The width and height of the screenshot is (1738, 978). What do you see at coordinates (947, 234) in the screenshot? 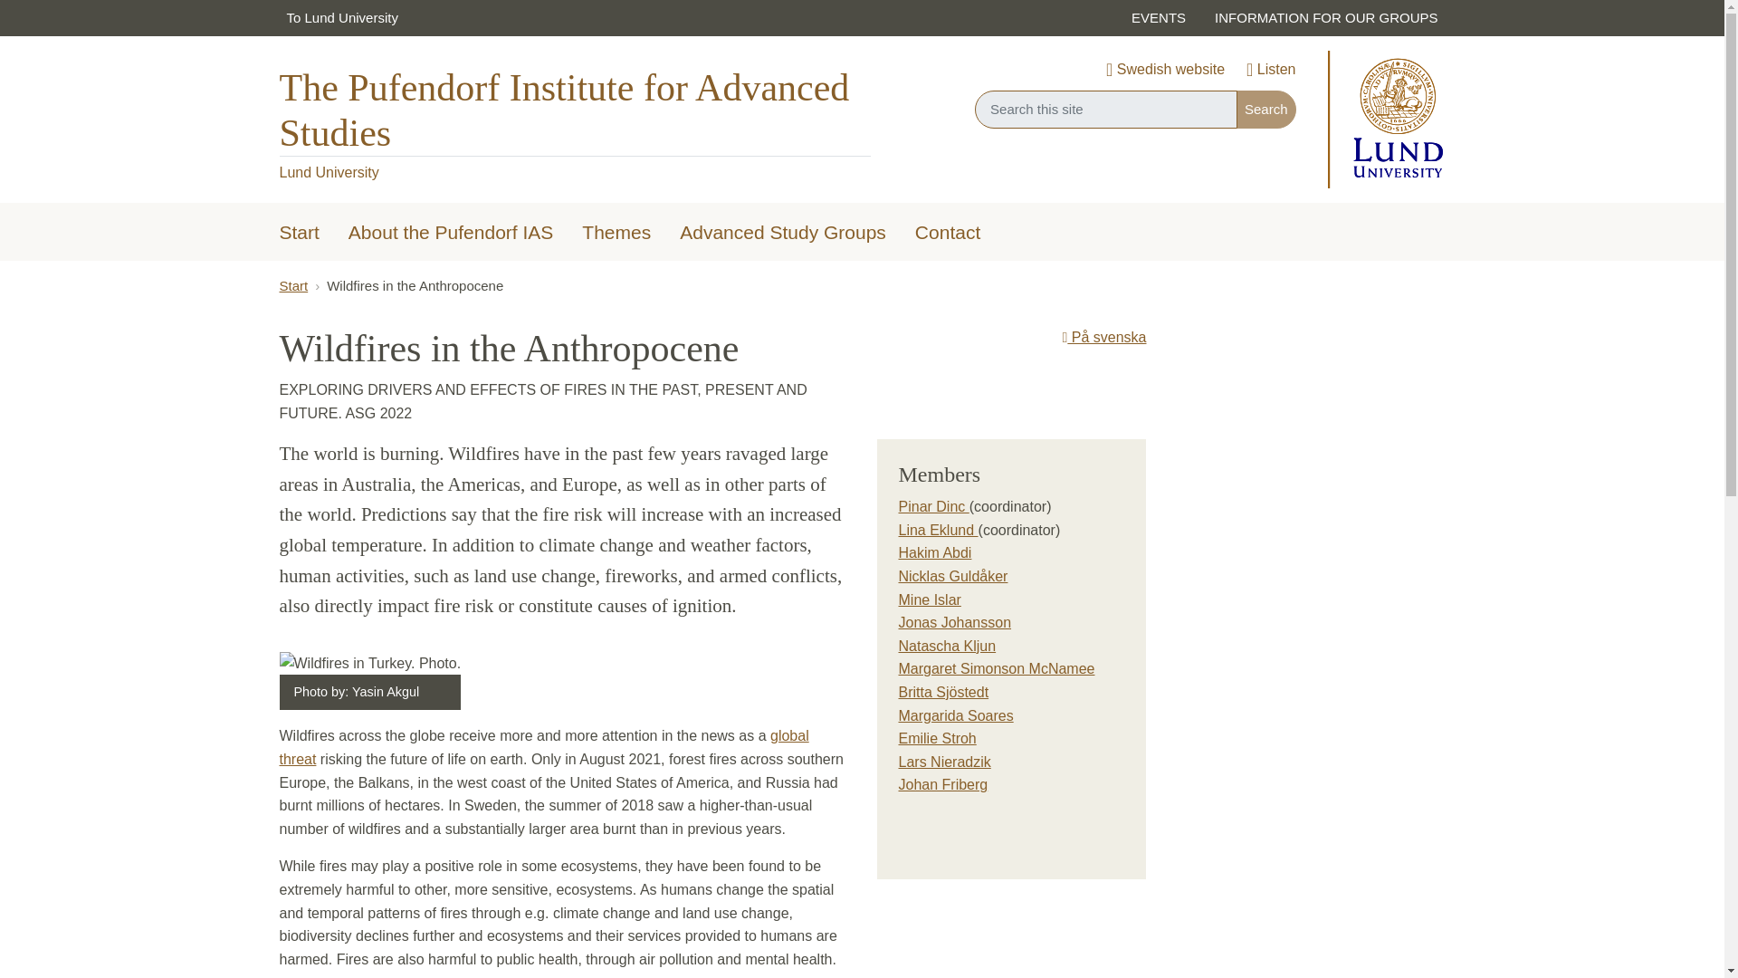
I see `Contact` at bounding box center [947, 234].